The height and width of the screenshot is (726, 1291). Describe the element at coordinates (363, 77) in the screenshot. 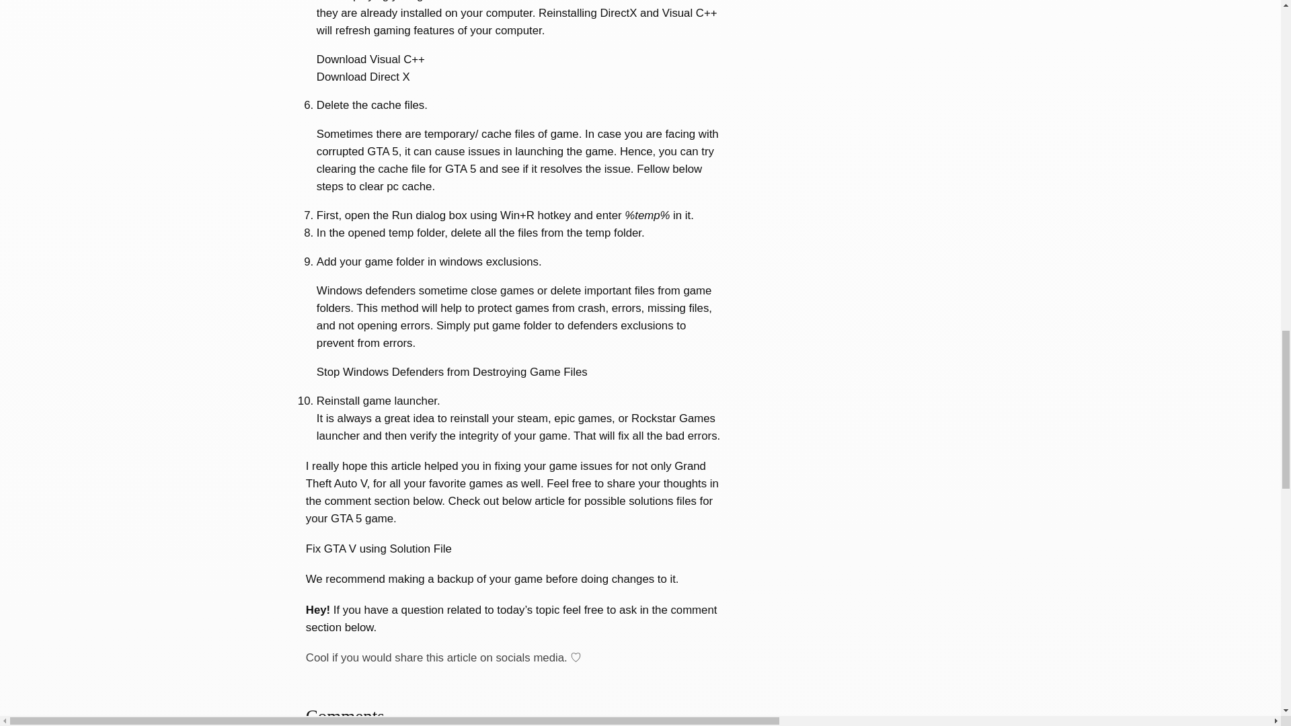

I see `Download Direct X` at that location.